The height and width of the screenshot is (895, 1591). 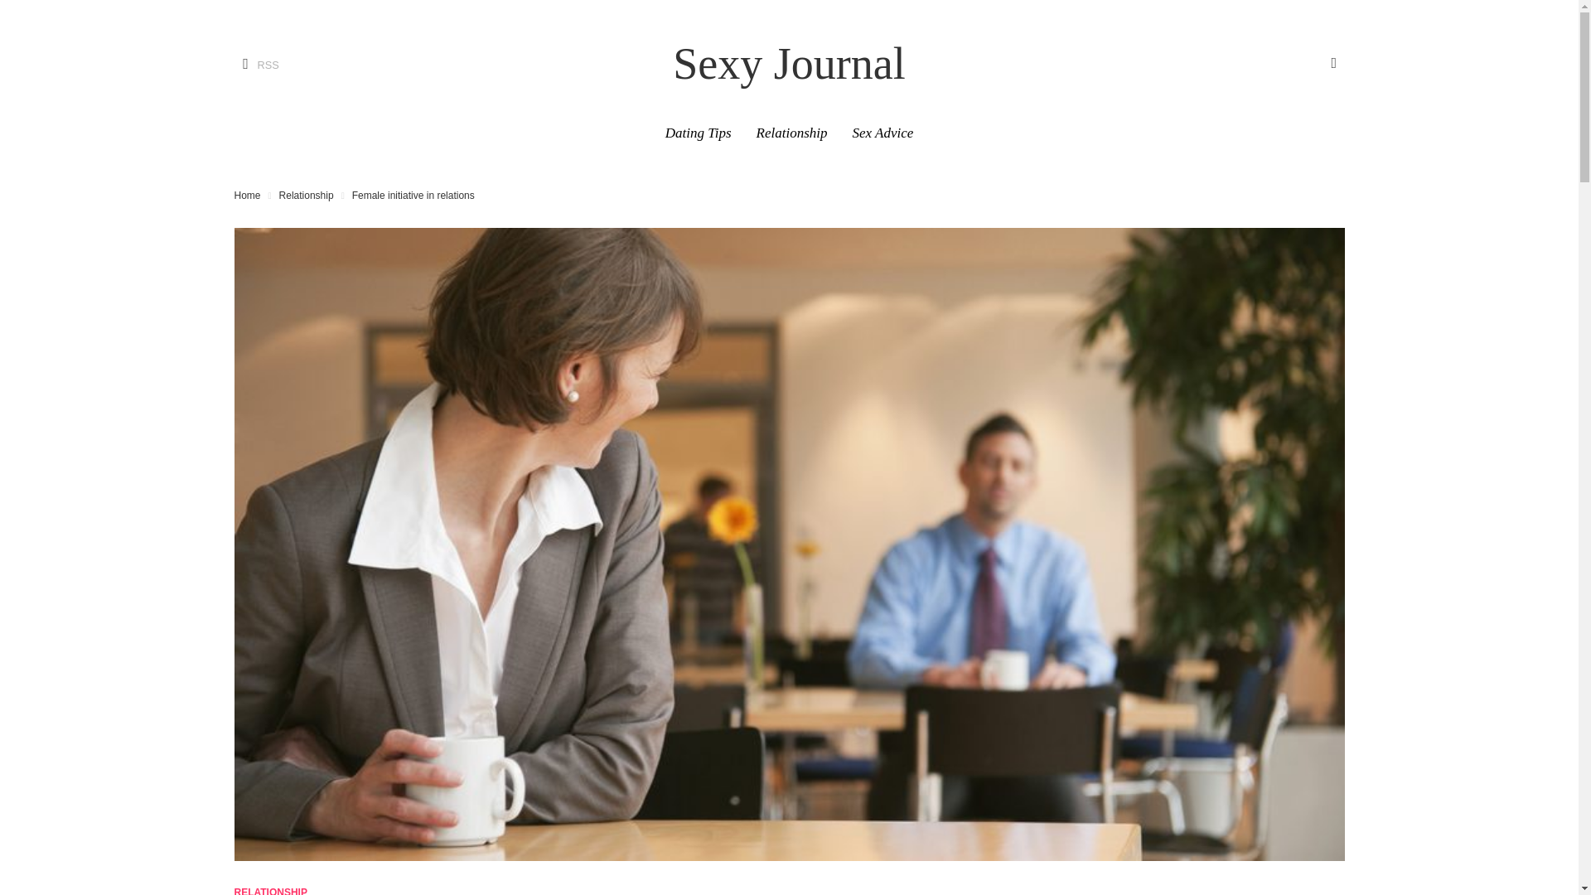 What do you see at coordinates (256, 65) in the screenshot?
I see `RSS` at bounding box center [256, 65].